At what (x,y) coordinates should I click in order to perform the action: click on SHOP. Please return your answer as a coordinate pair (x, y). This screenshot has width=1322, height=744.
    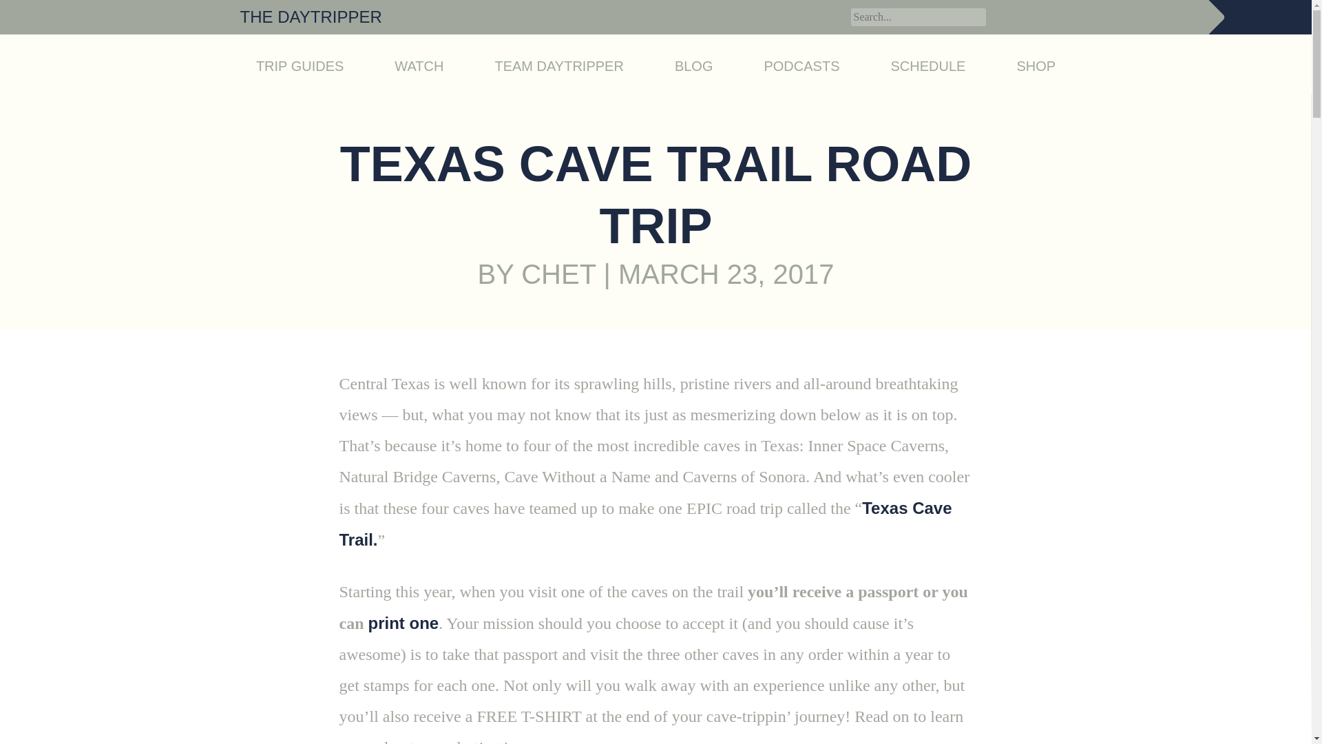
    Looking at the image, I should click on (1036, 66).